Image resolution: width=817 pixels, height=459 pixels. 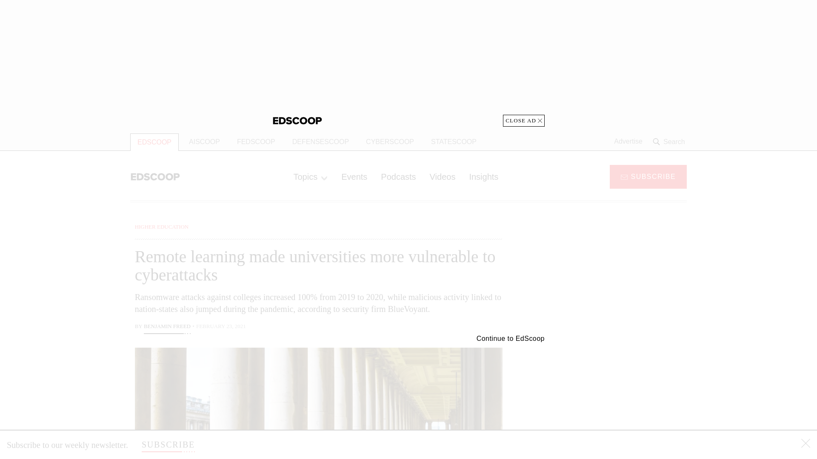 What do you see at coordinates (168, 445) in the screenshot?
I see `SUBSCRIBE` at bounding box center [168, 445].